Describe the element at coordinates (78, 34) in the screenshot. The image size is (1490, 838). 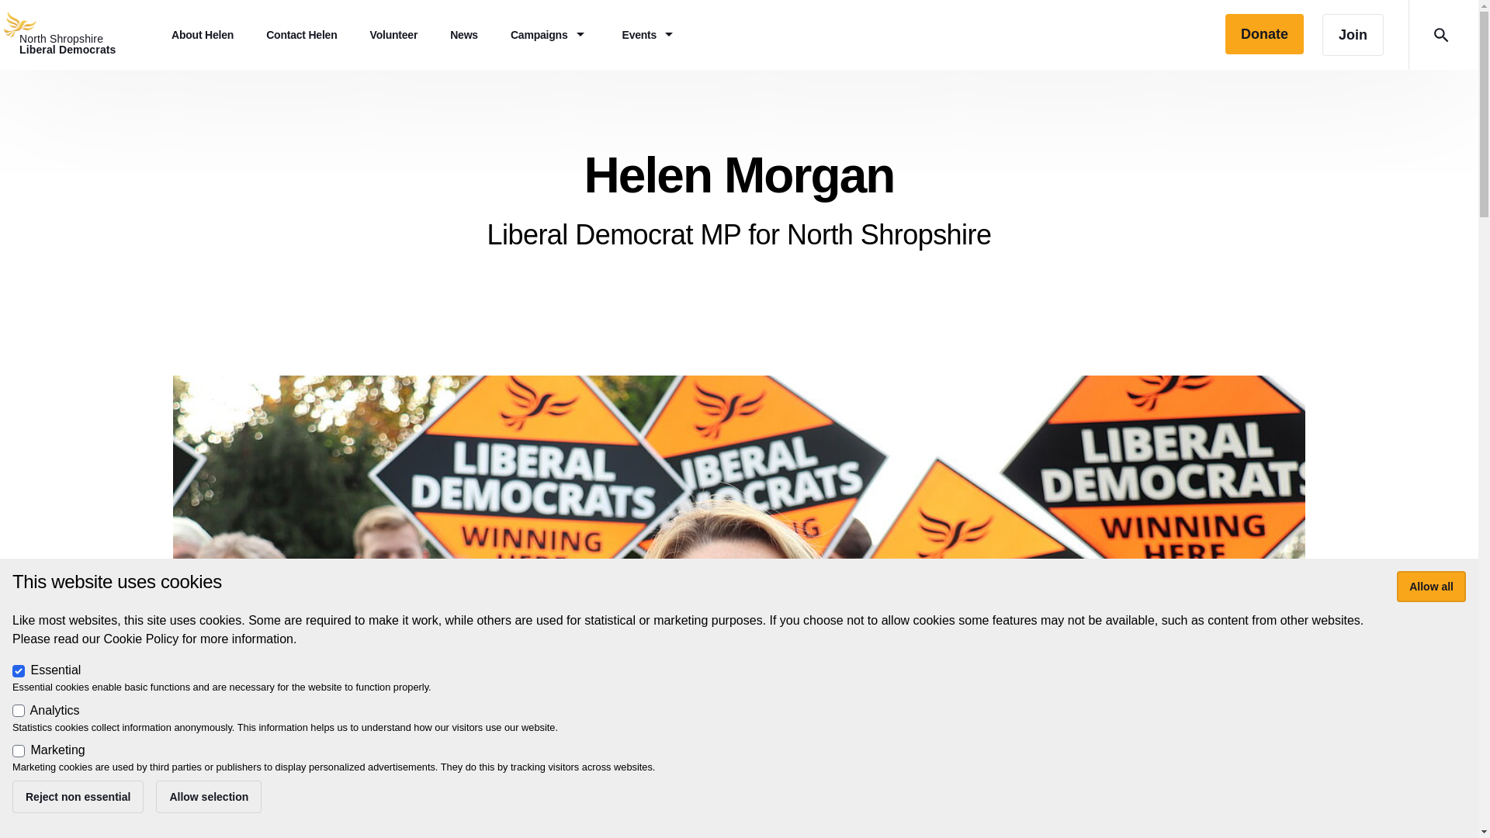
I see `Allow selection` at that location.